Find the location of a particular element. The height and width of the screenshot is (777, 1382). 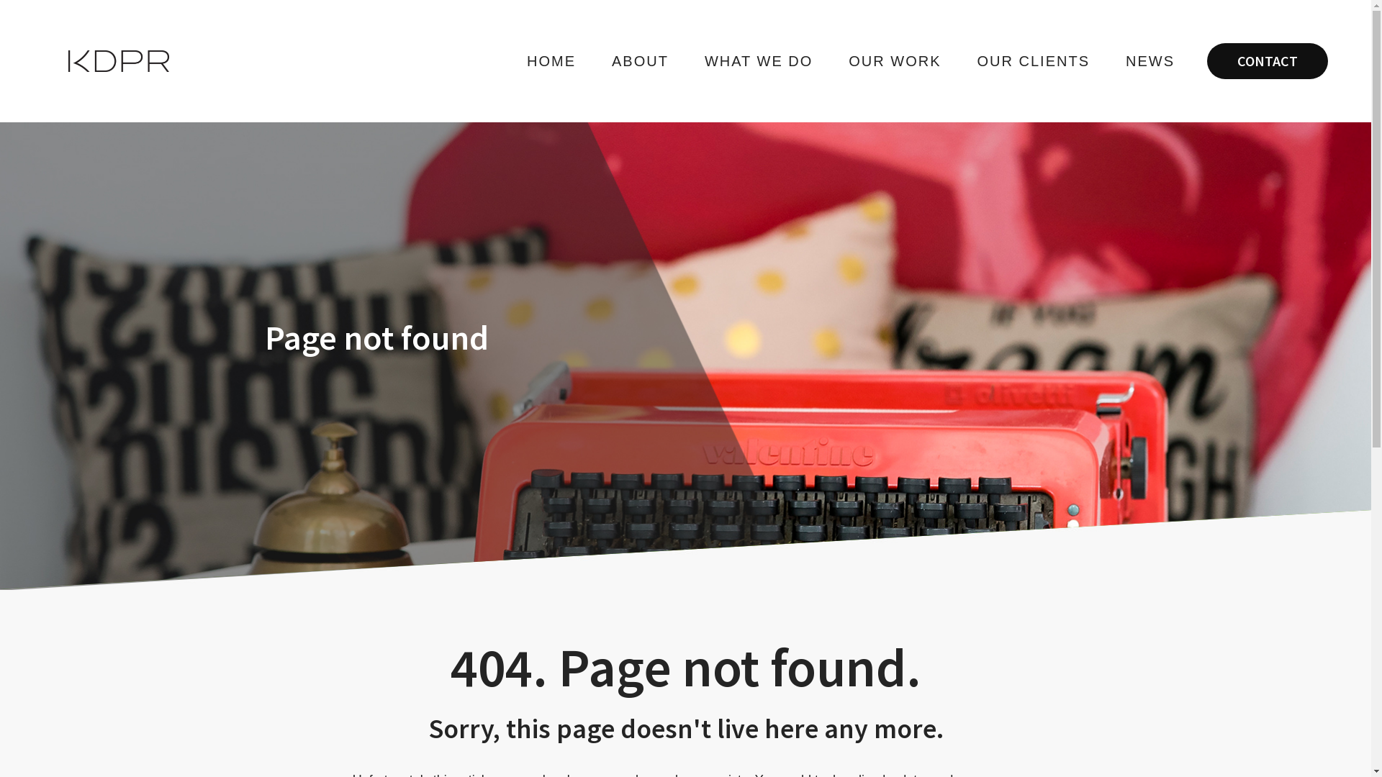

OUR CLIENTS is located at coordinates (1034, 61).